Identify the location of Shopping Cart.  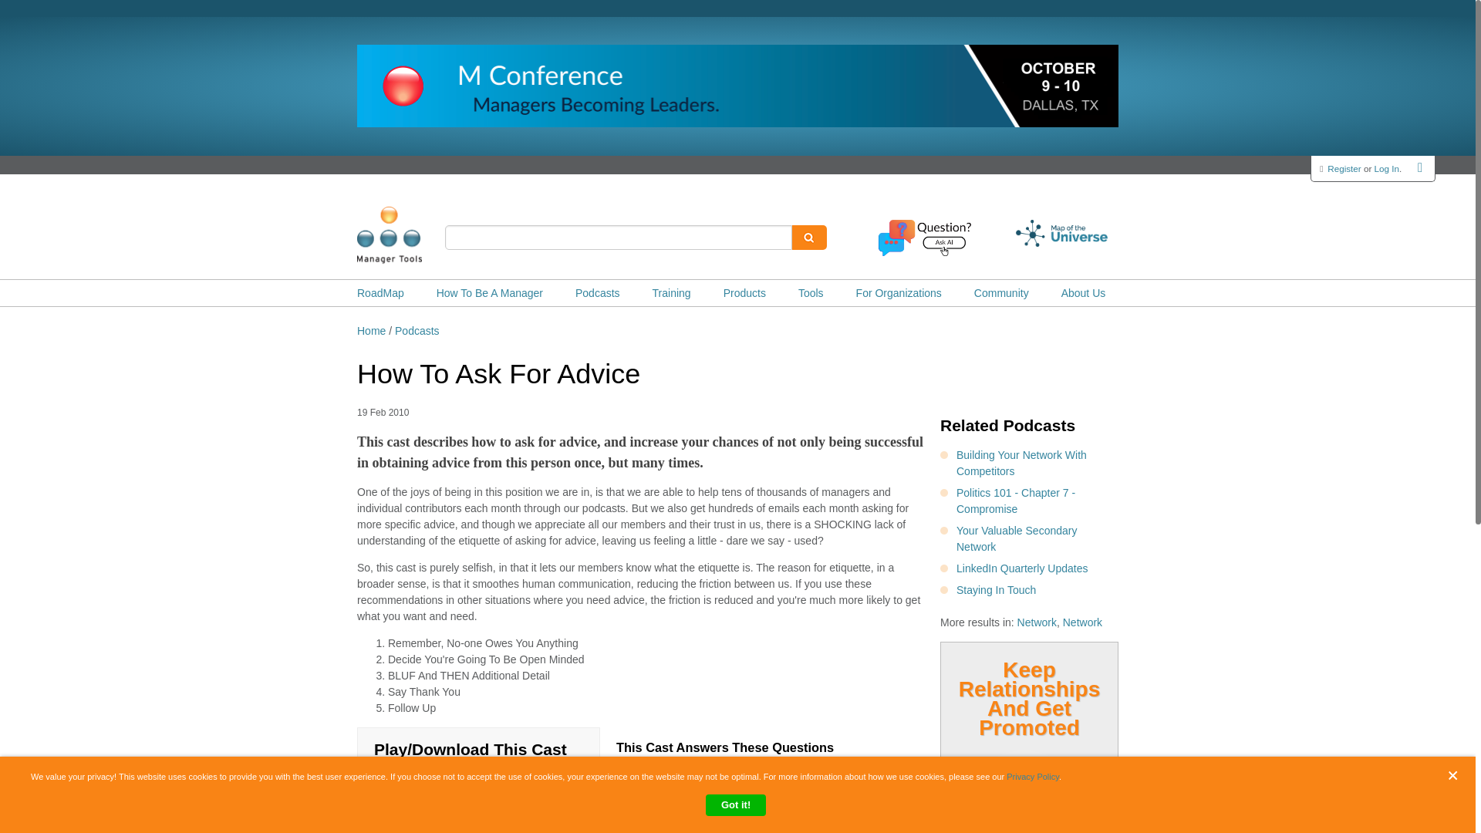
(1421, 167).